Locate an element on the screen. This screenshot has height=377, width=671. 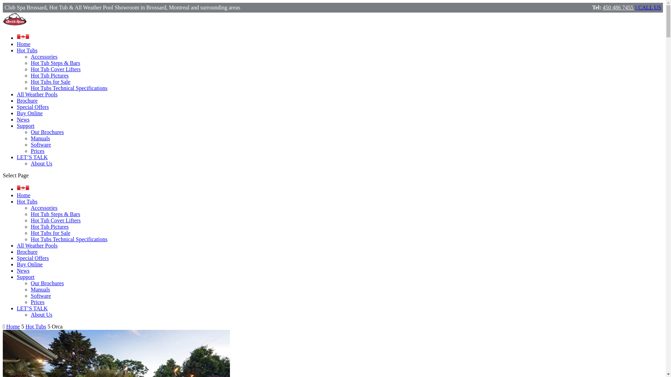
Our Brochures is located at coordinates (48, 132).